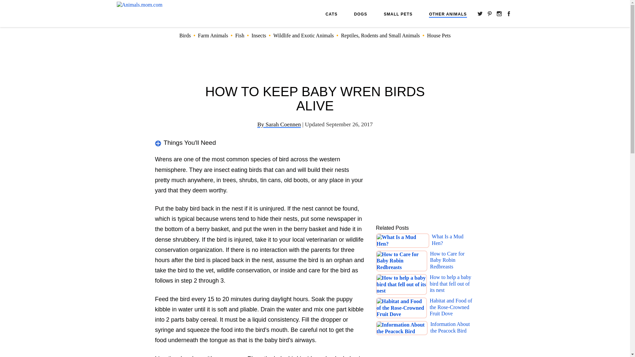  Describe the element at coordinates (380, 35) in the screenshot. I see `Reptiles, Rodents and Small Animals` at that location.